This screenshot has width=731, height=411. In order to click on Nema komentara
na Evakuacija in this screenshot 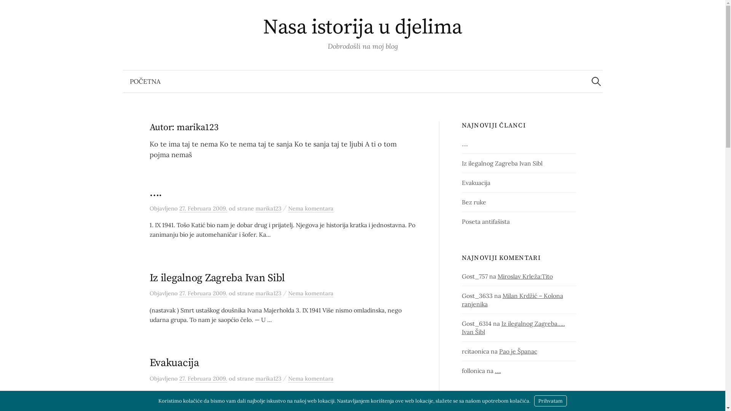, I will do `click(311, 379)`.